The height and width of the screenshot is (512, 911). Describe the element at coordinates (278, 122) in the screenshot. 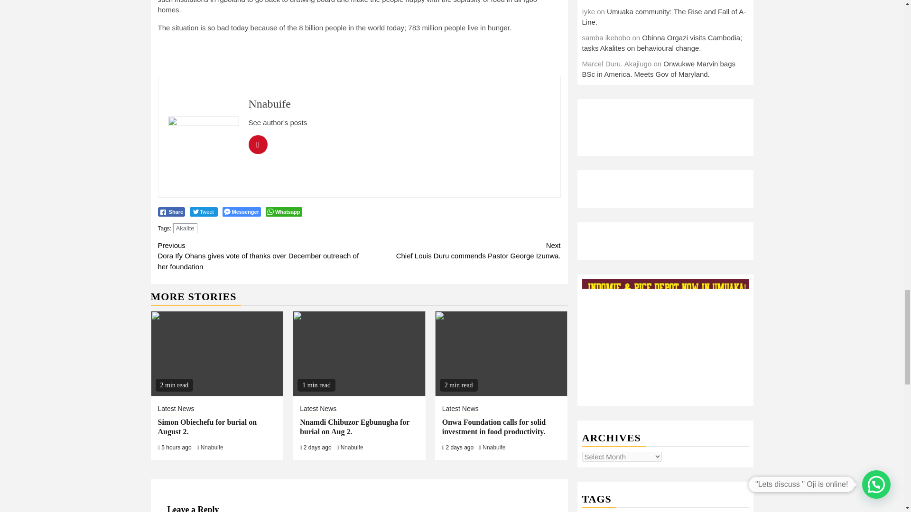

I see `See author's posts` at that location.